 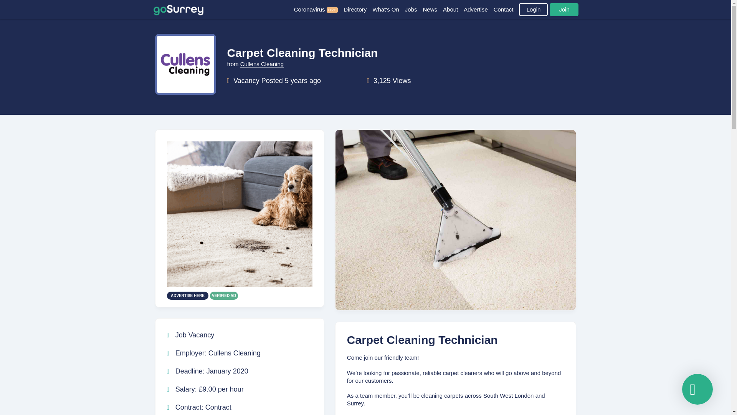 I want to click on Coronavirus LIVE, so click(x=319, y=9).